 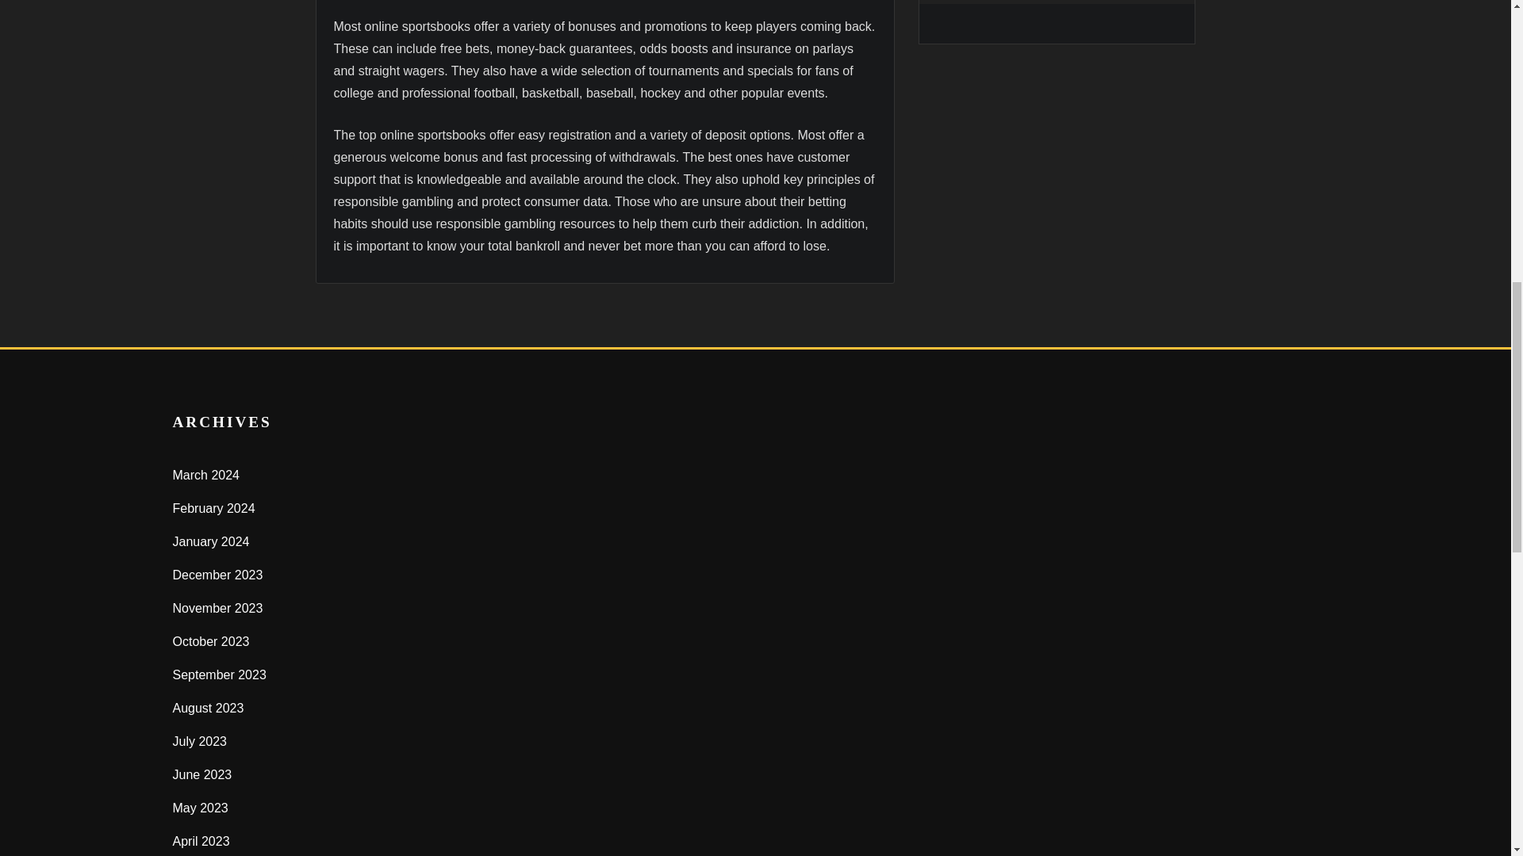 What do you see at coordinates (206, 475) in the screenshot?
I see `March 2024` at bounding box center [206, 475].